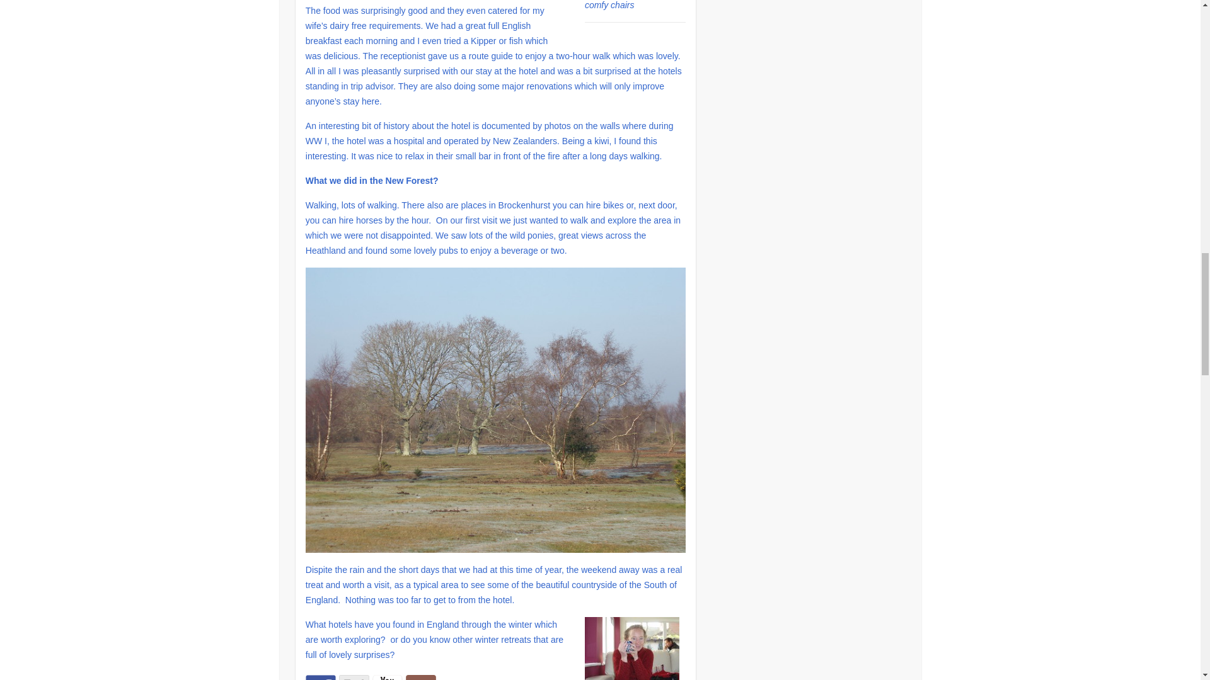  What do you see at coordinates (388, 677) in the screenshot?
I see `Bridge the Travel Gap` at bounding box center [388, 677].